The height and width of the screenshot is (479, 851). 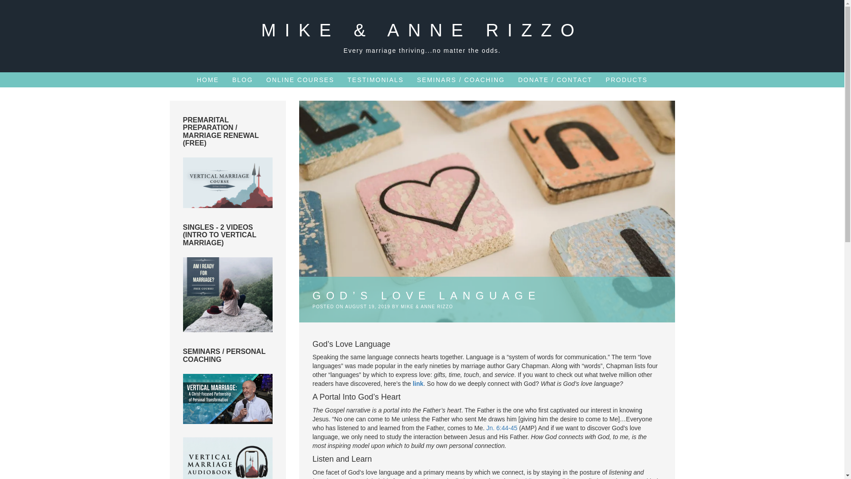 What do you see at coordinates (375, 80) in the screenshot?
I see `TESTIMONIALS` at bounding box center [375, 80].